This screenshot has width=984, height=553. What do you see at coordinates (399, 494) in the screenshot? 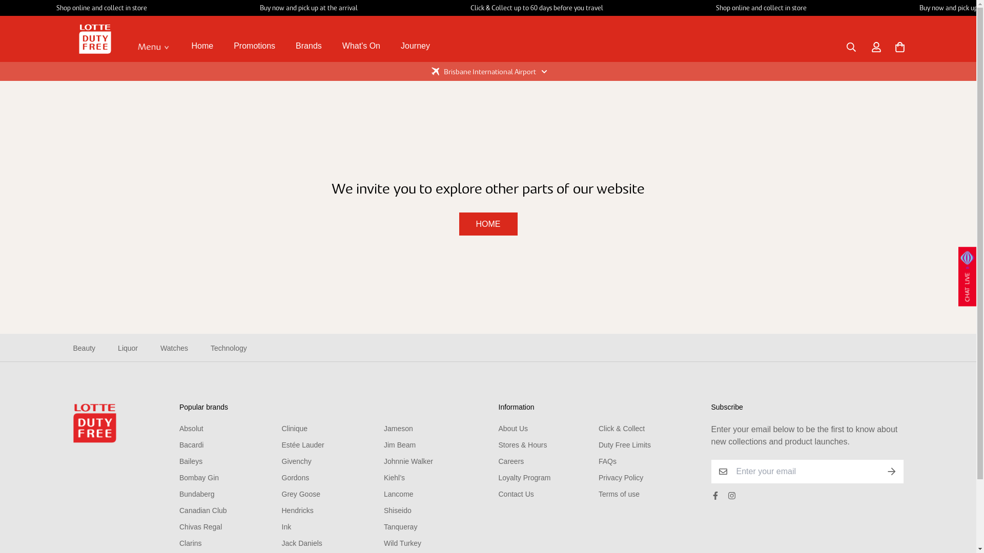
I see `Lancome` at bounding box center [399, 494].